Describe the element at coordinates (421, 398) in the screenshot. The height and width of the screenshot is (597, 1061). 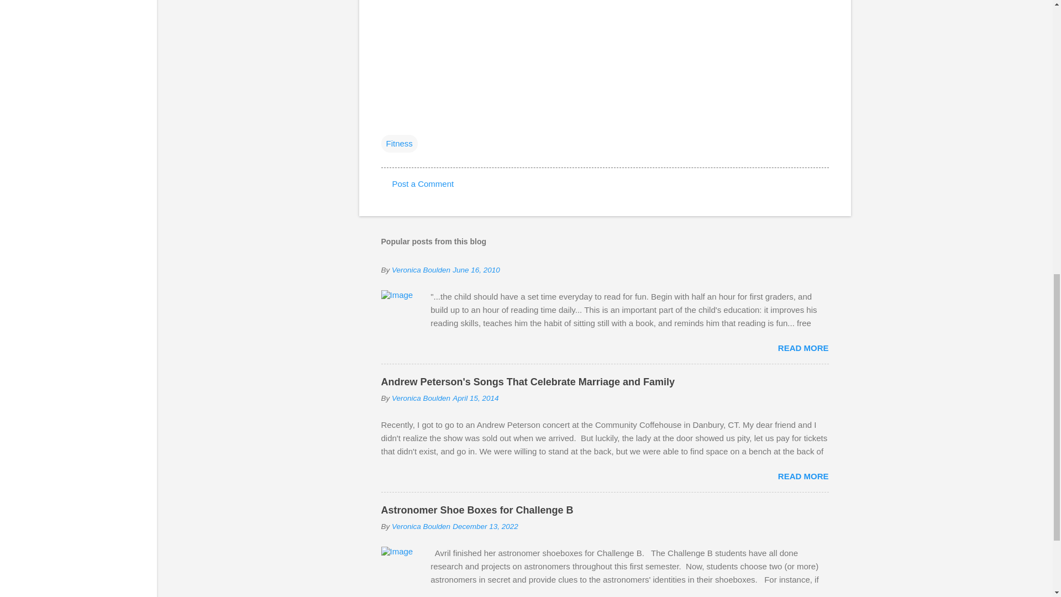
I see `Veronica Boulden` at that location.